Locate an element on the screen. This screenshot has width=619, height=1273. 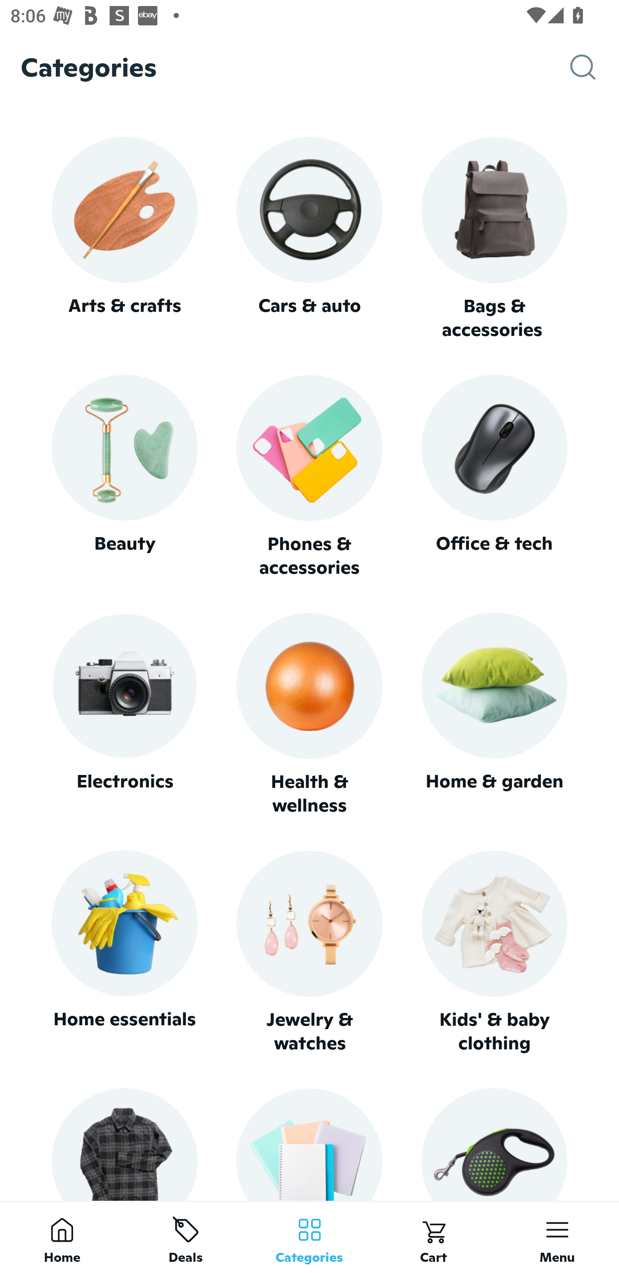
Health & wellness is located at coordinates (309, 715).